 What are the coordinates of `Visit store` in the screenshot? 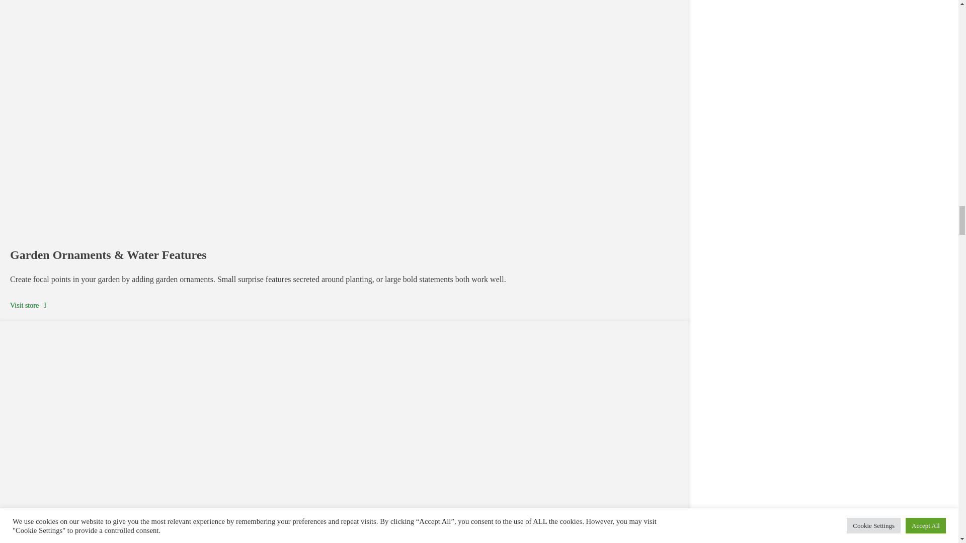 It's located at (28, 305).